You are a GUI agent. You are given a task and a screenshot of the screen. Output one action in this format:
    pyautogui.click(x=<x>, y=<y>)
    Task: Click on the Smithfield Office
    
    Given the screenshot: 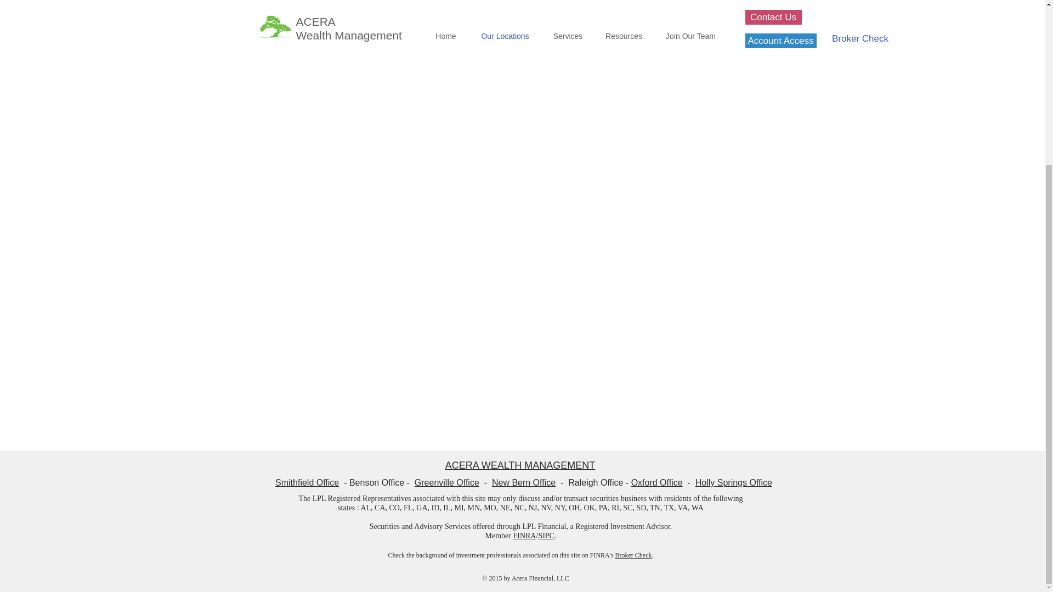 What is the action you would take?
    pyautogui.click(x=307, y=482)
    